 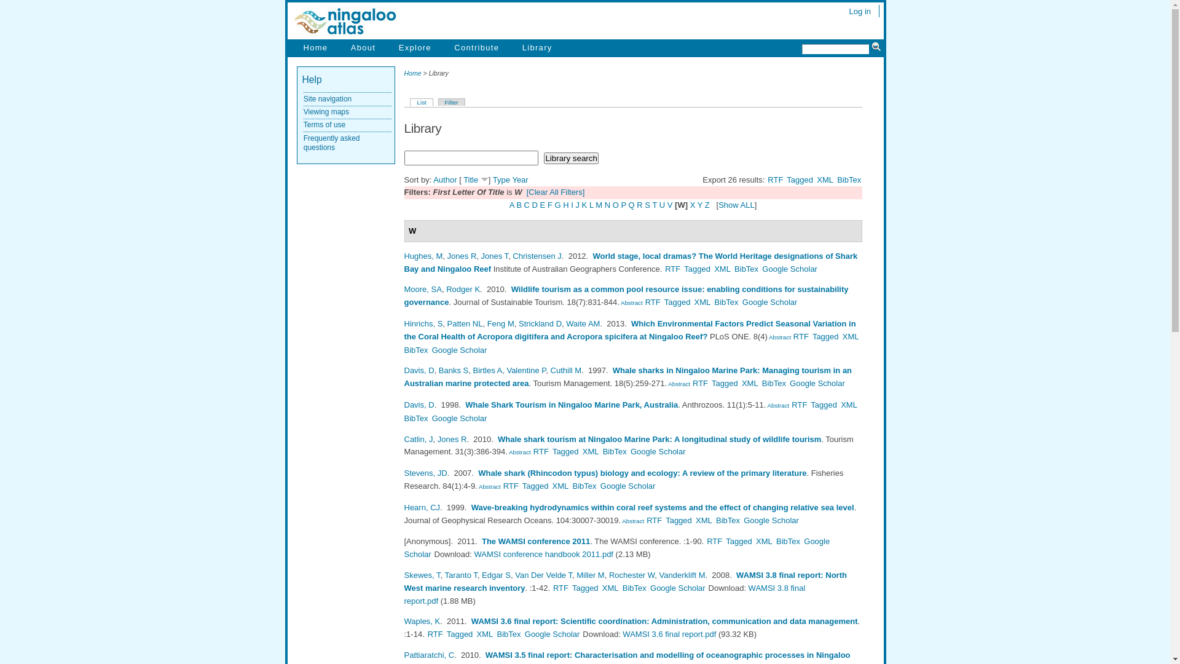 I want to click on WAMSI 3.8 final report: North West marine research inventory, so click(x=626, y=582).